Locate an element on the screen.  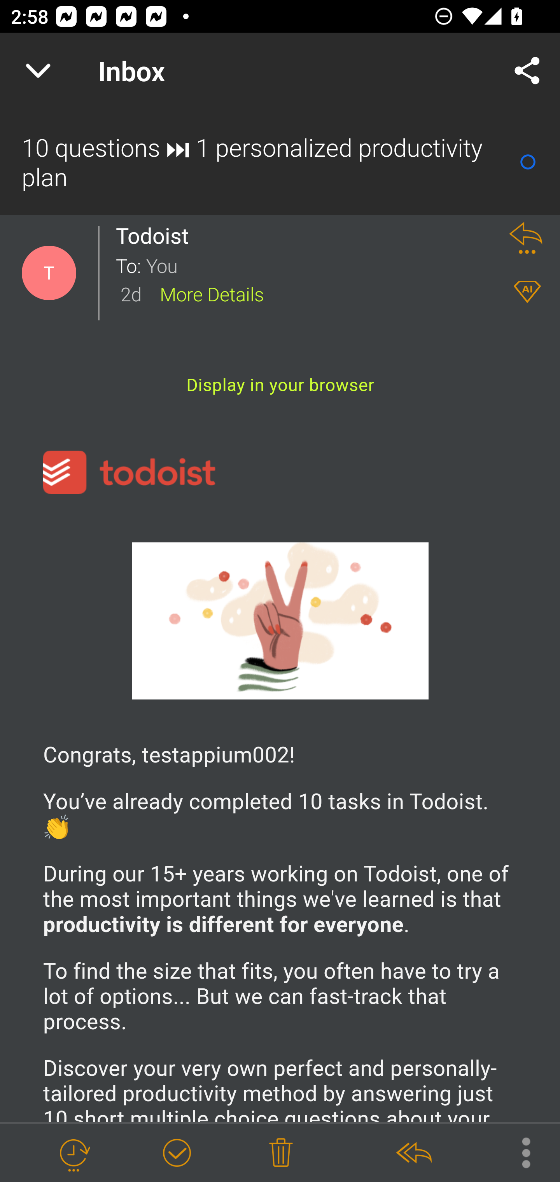
Share is located at coordinates (527, 71).